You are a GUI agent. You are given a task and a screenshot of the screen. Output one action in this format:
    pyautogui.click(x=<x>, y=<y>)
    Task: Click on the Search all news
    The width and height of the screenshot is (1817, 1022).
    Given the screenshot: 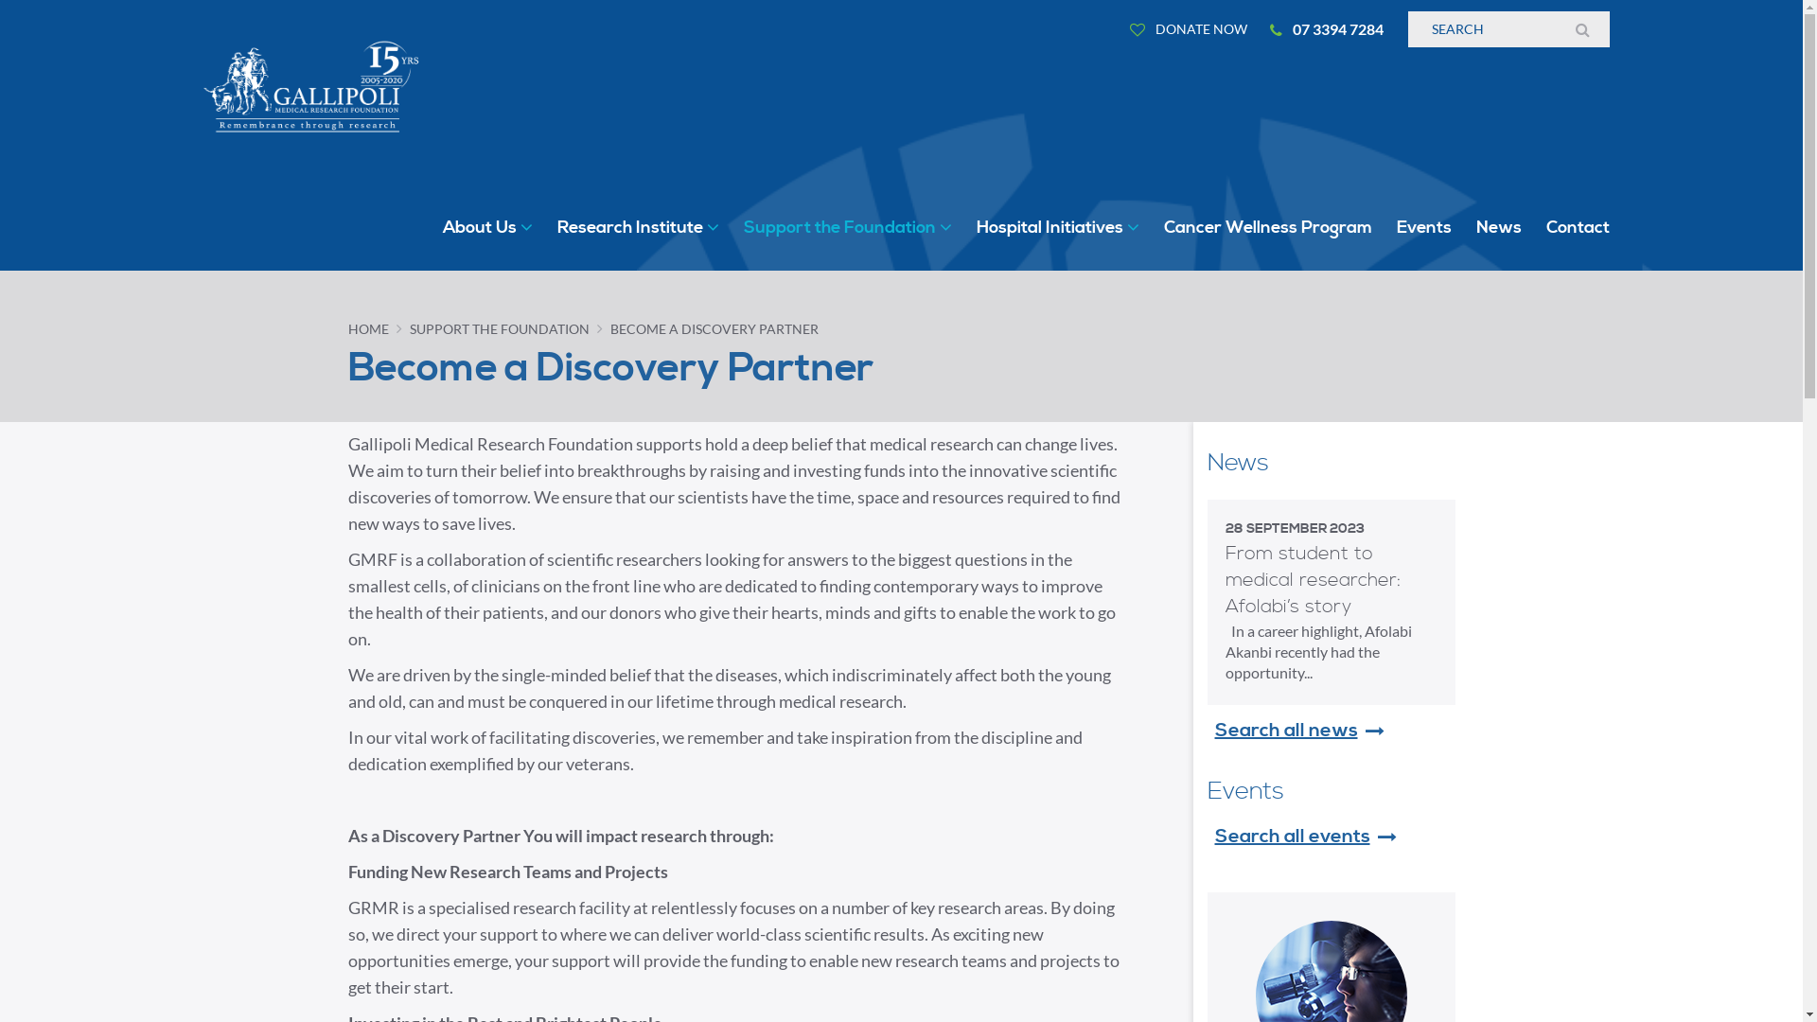 What is the action you would take?
    pyautogui.click(x=1287, y=731)
    